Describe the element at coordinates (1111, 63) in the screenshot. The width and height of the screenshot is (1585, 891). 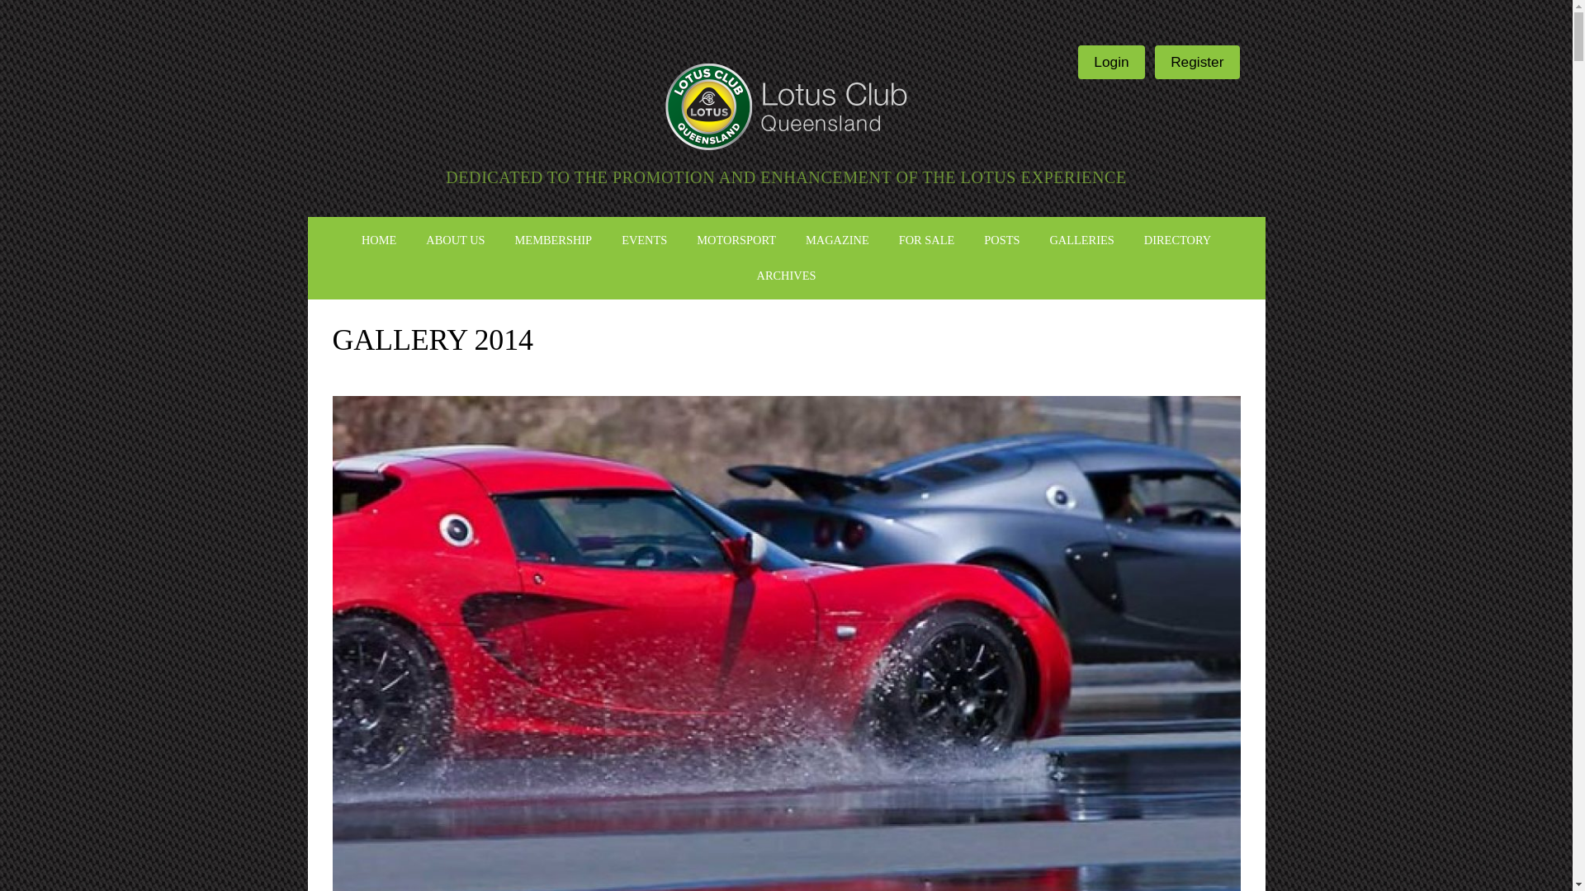
I see `Login` at that location.